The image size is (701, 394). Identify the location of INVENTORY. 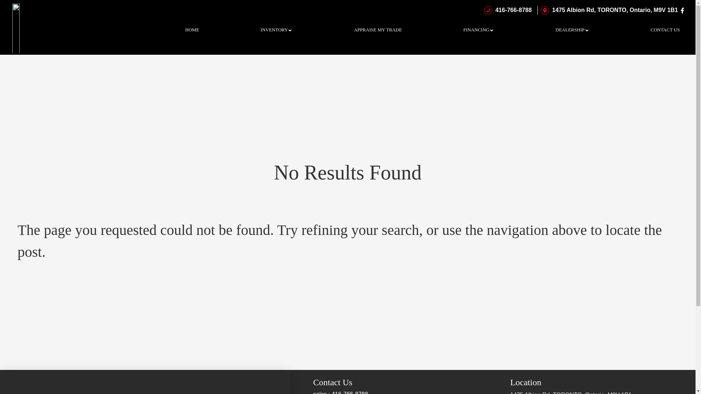
(277, 30).